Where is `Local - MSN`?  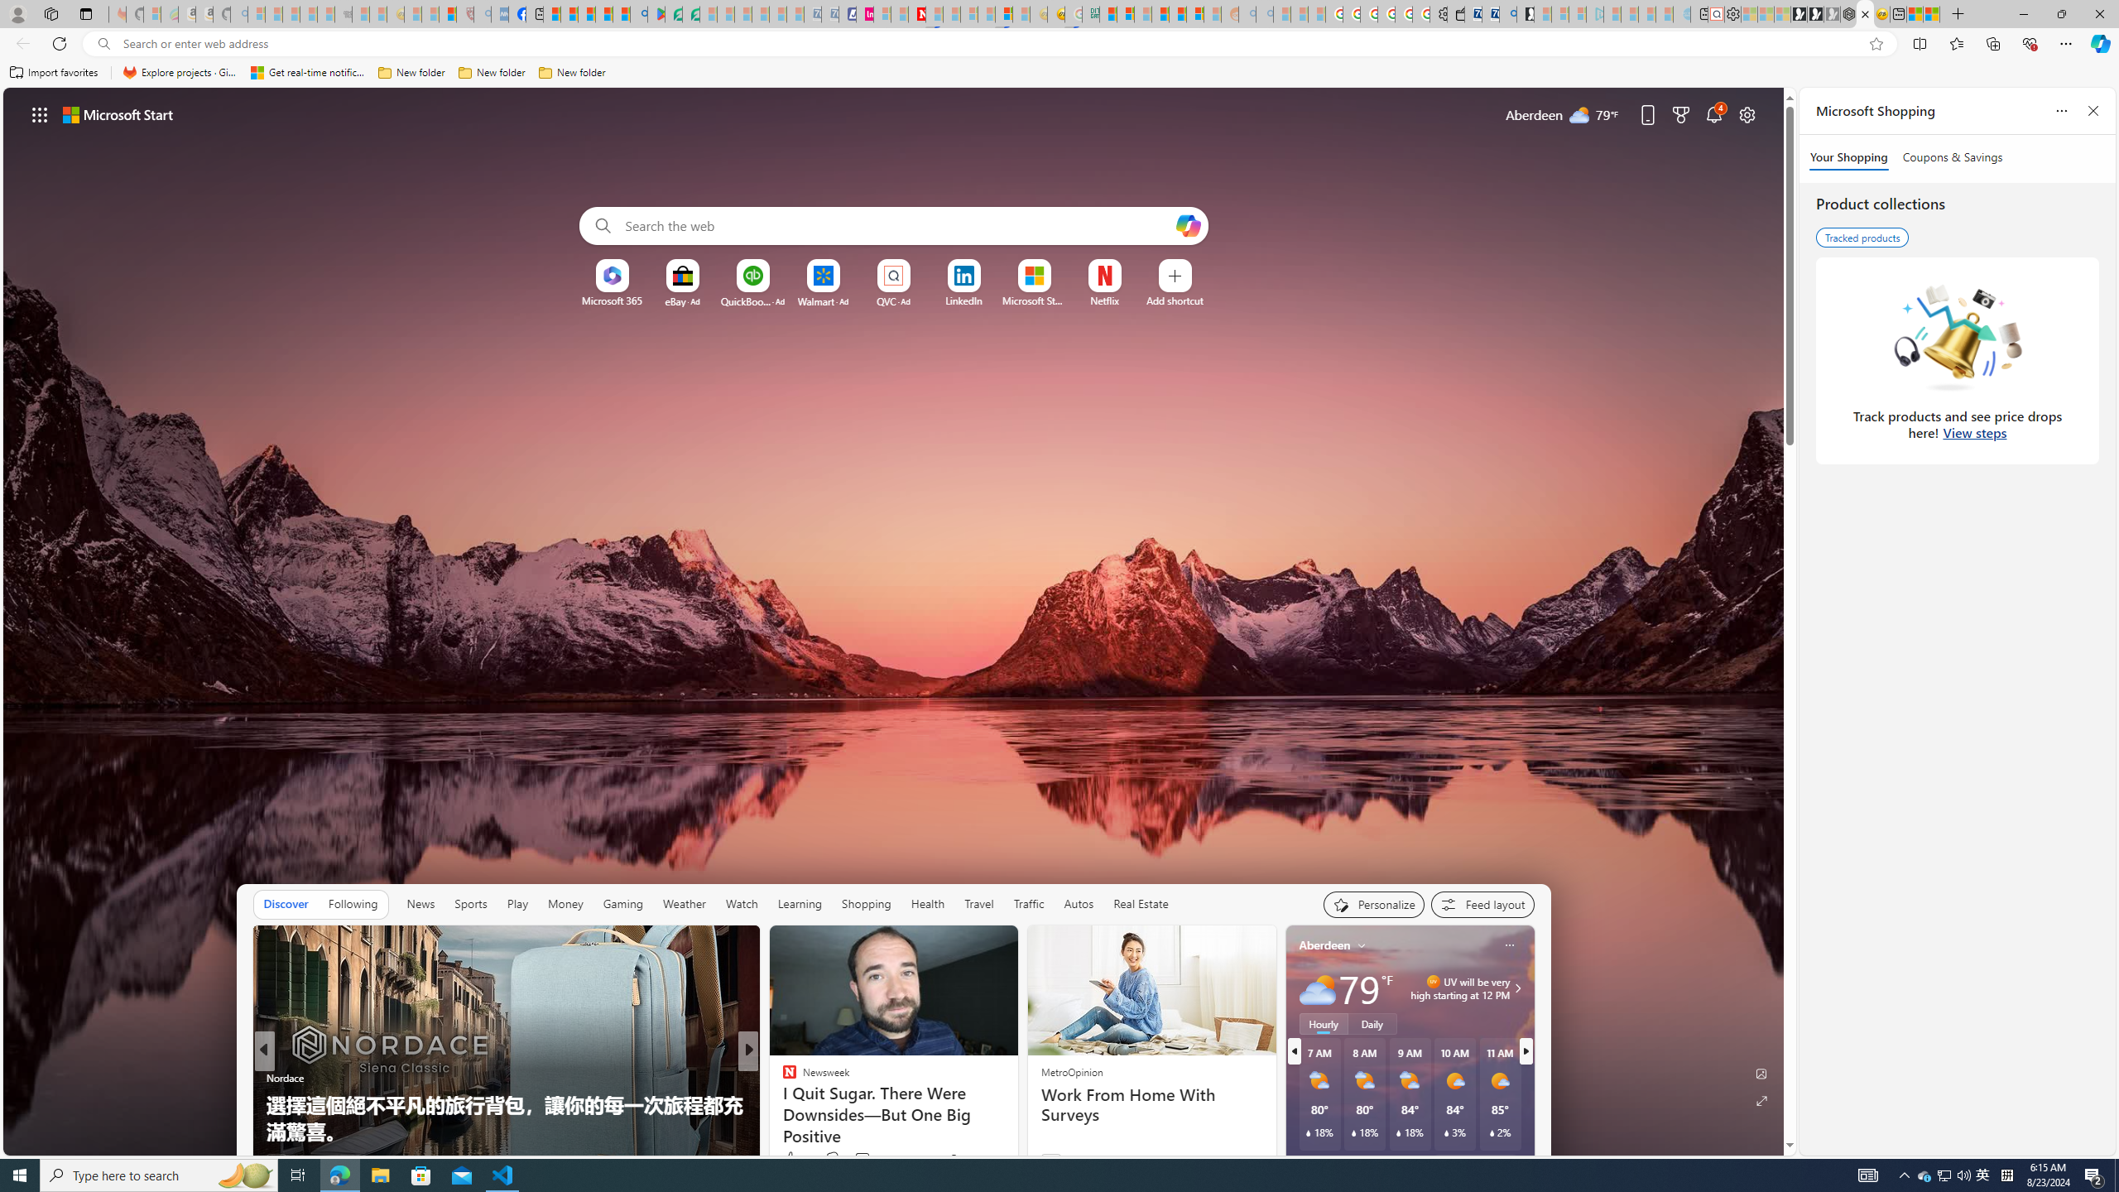
Local - MSN is located at coordinates (448, 14).